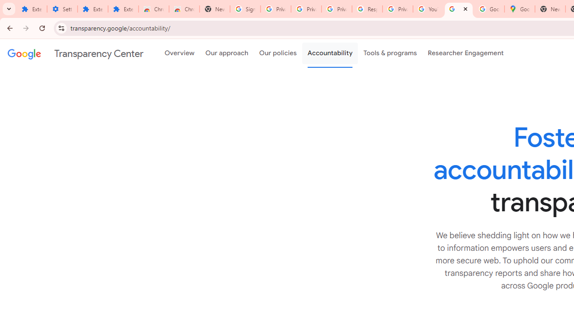 Image resolution: width=574 pixels, height=323 pixels. I want to click on New Tab, so click(215, 9).